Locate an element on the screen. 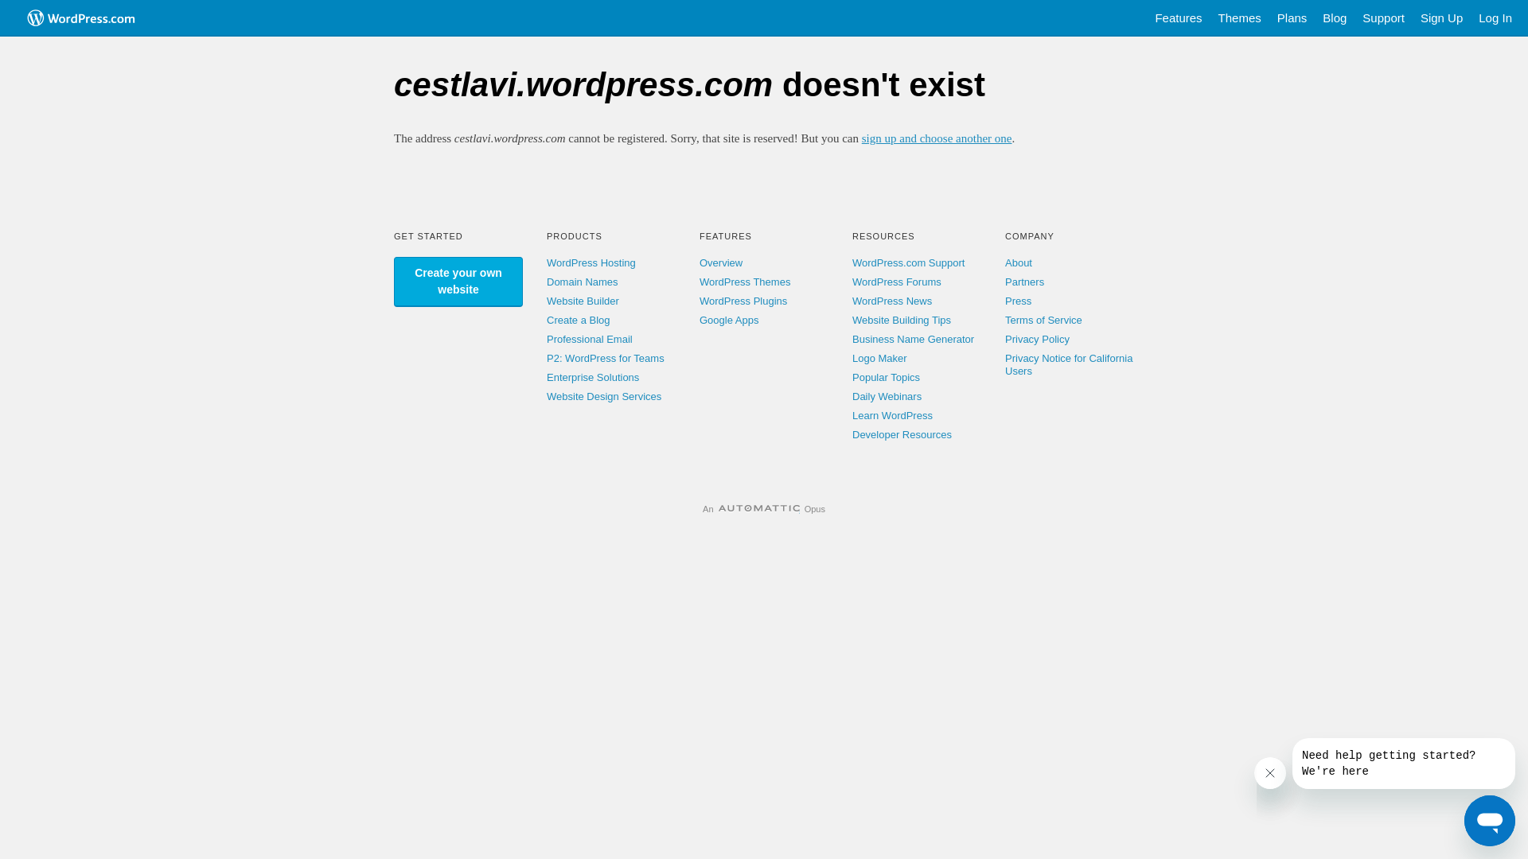  Professional Email is located at coordinates (590, 339).